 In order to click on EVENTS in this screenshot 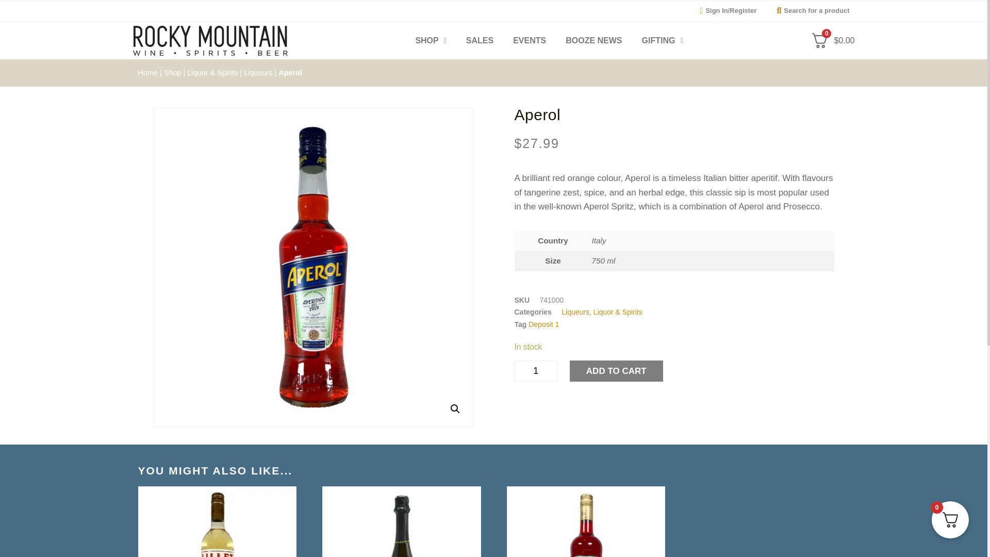, I will do `click(529, 40)`.